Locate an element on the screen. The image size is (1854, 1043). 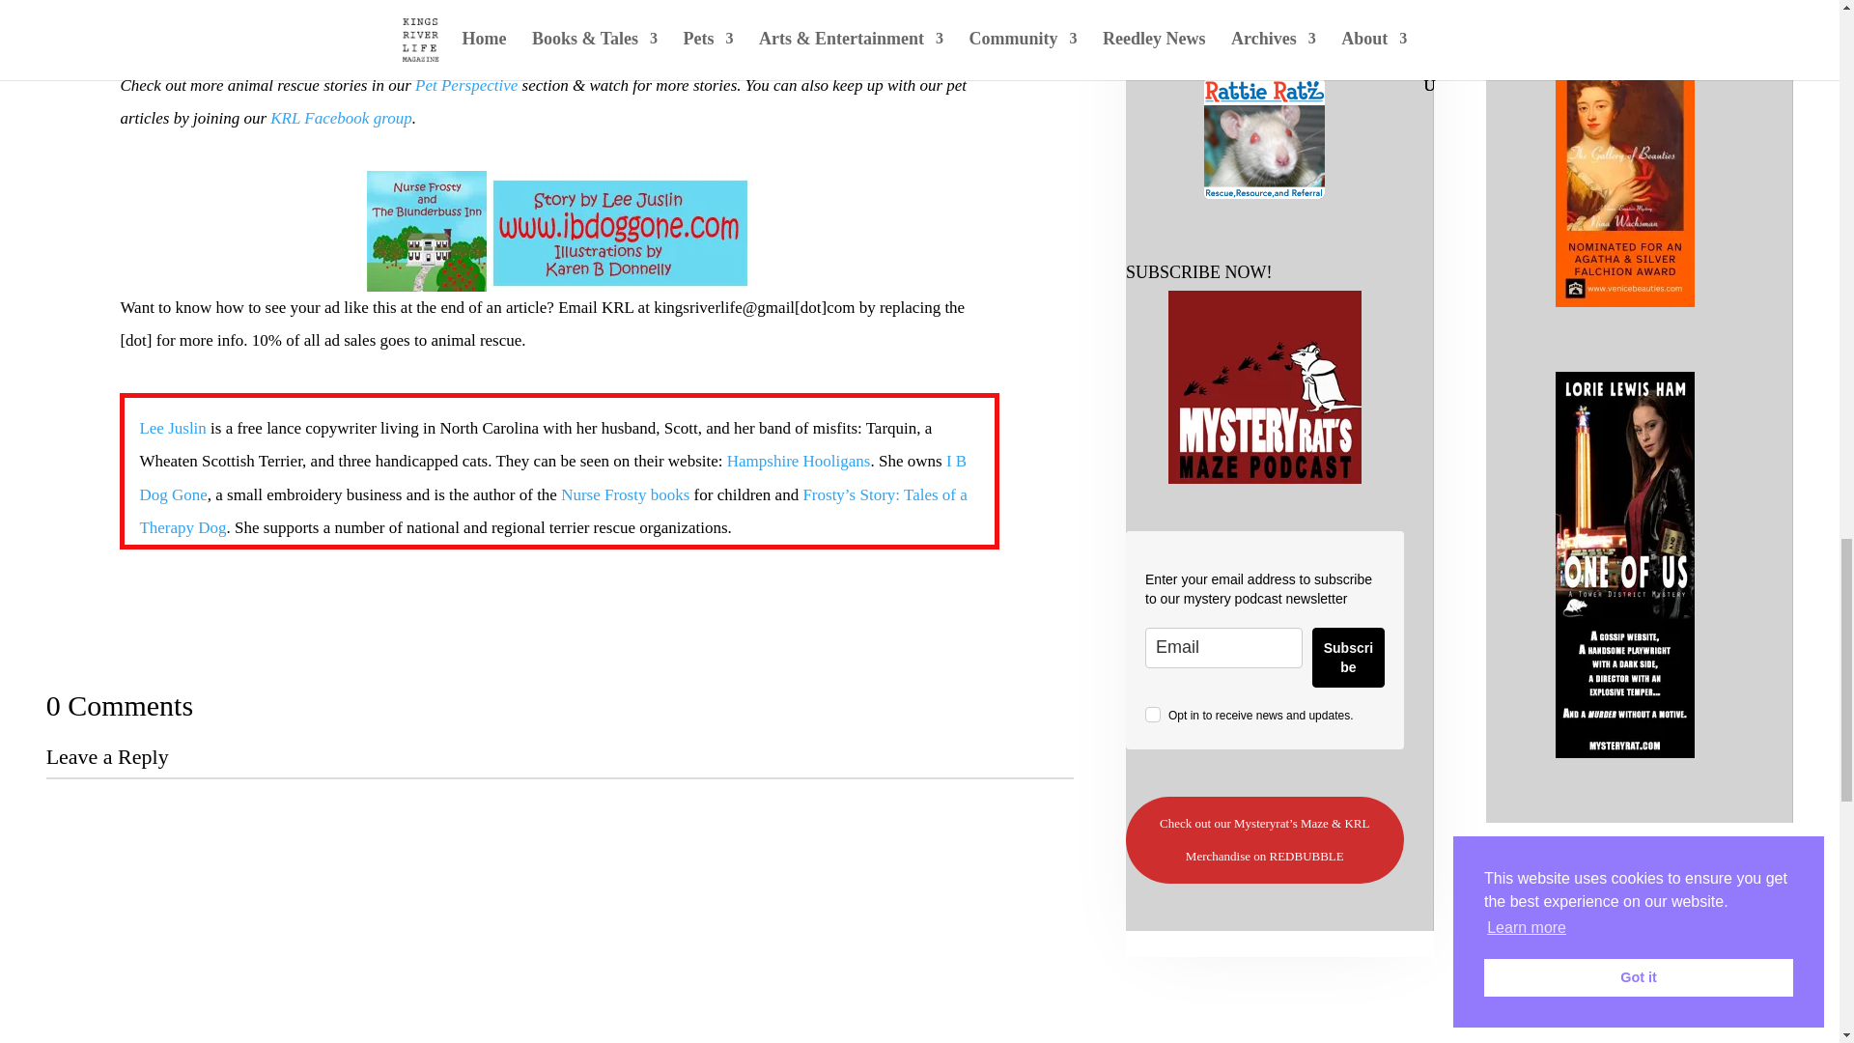
Opens to info on Frostry's Story is located at coordinates (552, 512).